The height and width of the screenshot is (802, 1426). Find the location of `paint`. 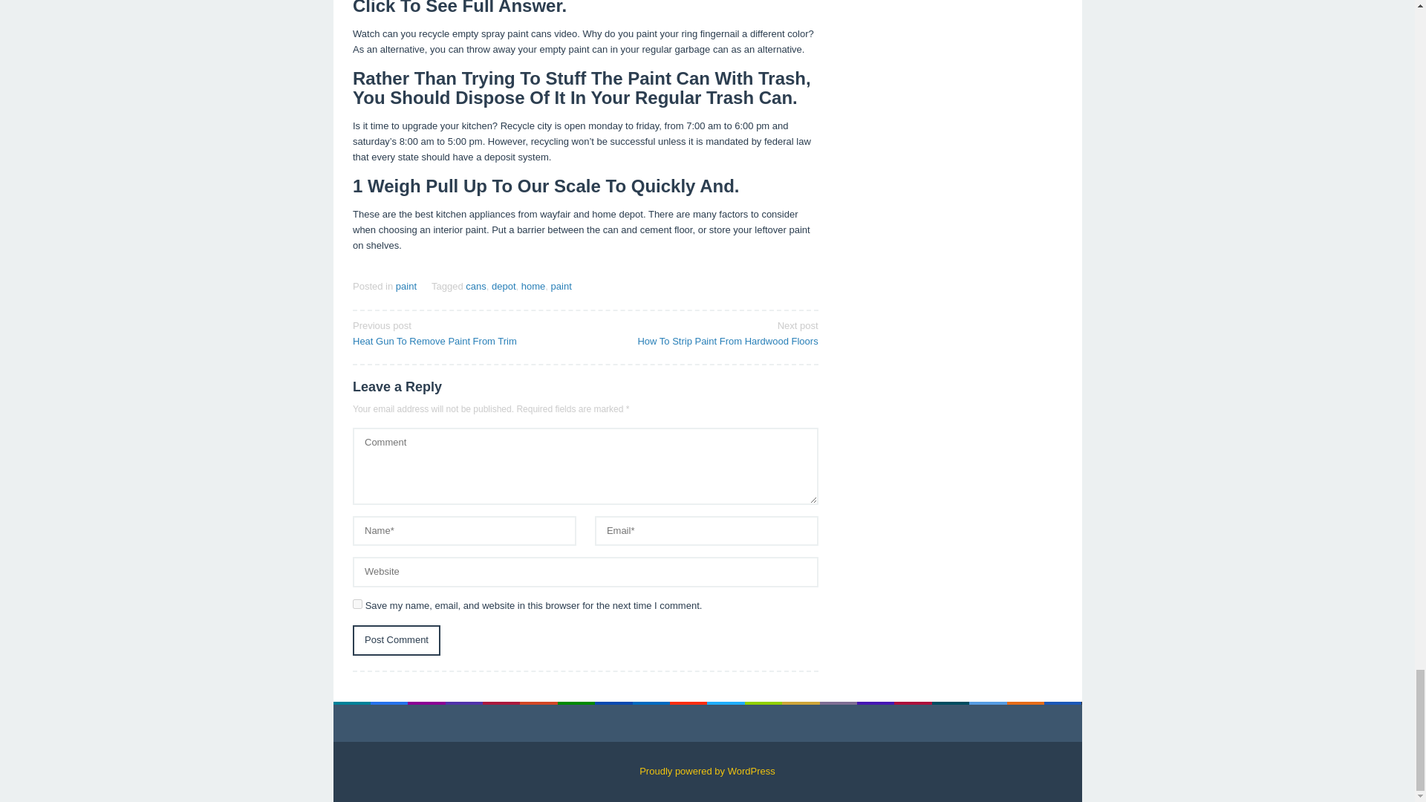

paint is located at coordinates (561, 287).